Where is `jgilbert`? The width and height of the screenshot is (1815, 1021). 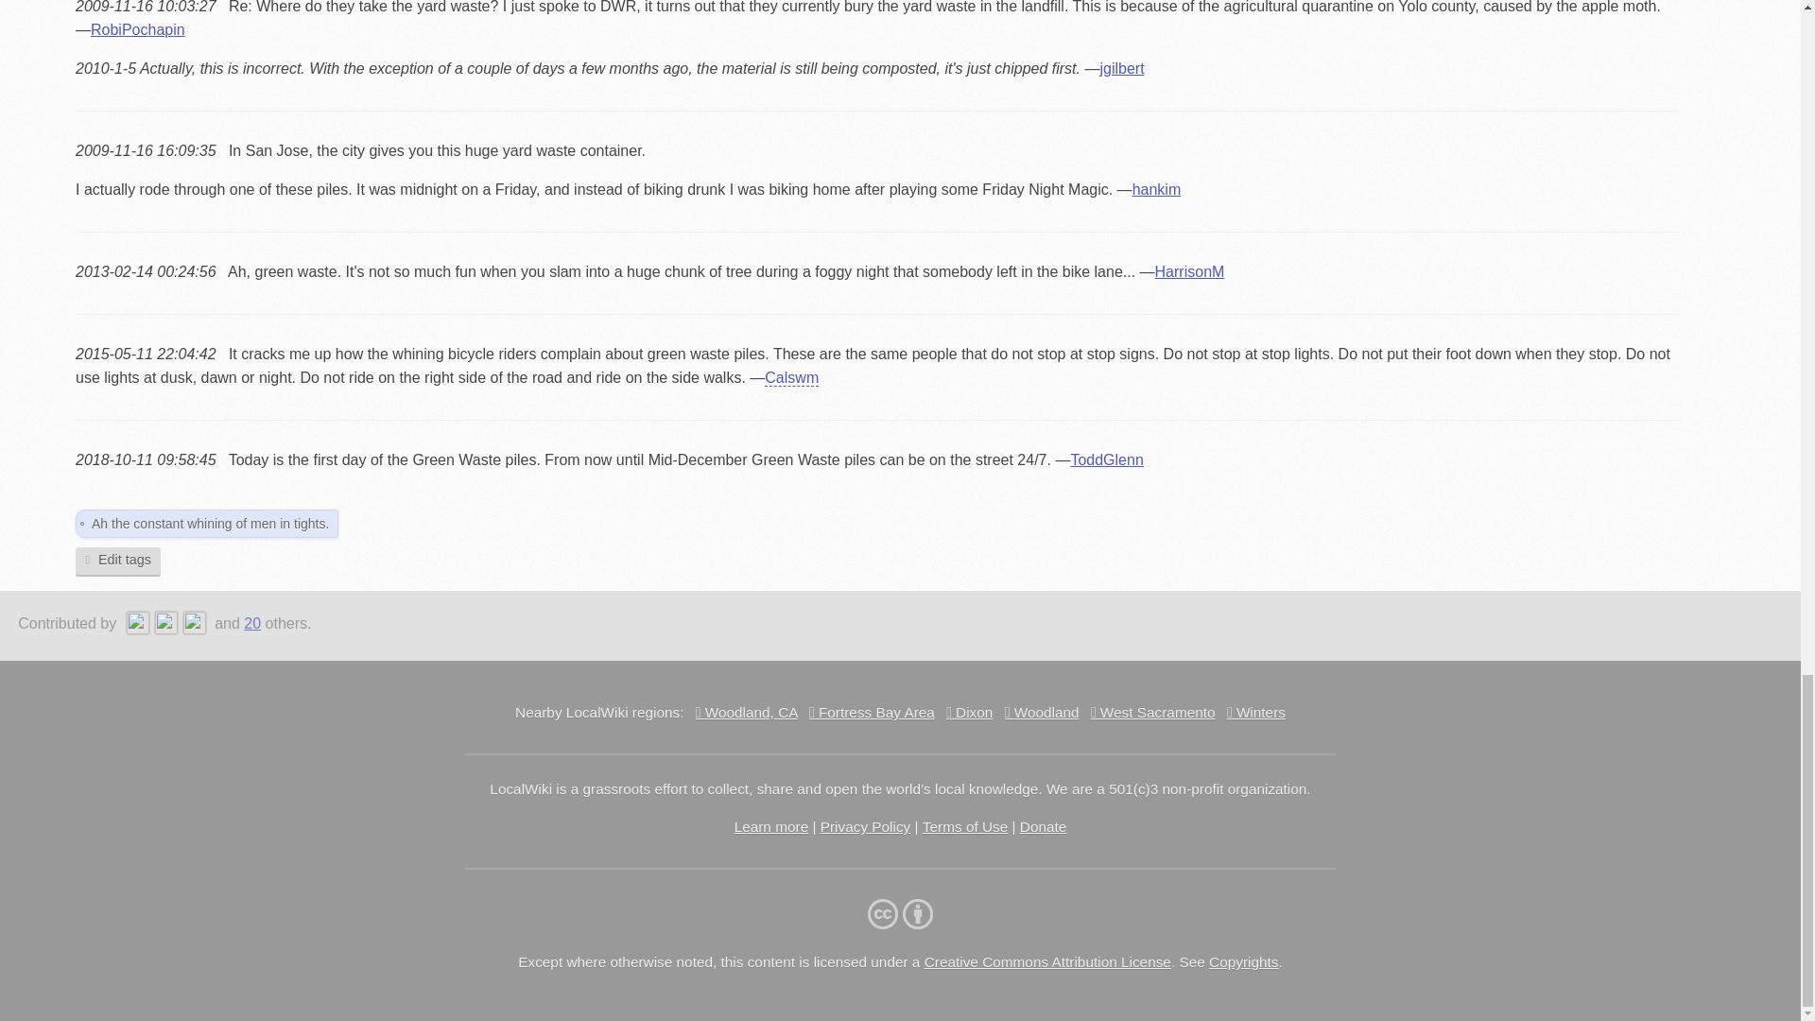 jgilbert is located at coordinates (140, 624).